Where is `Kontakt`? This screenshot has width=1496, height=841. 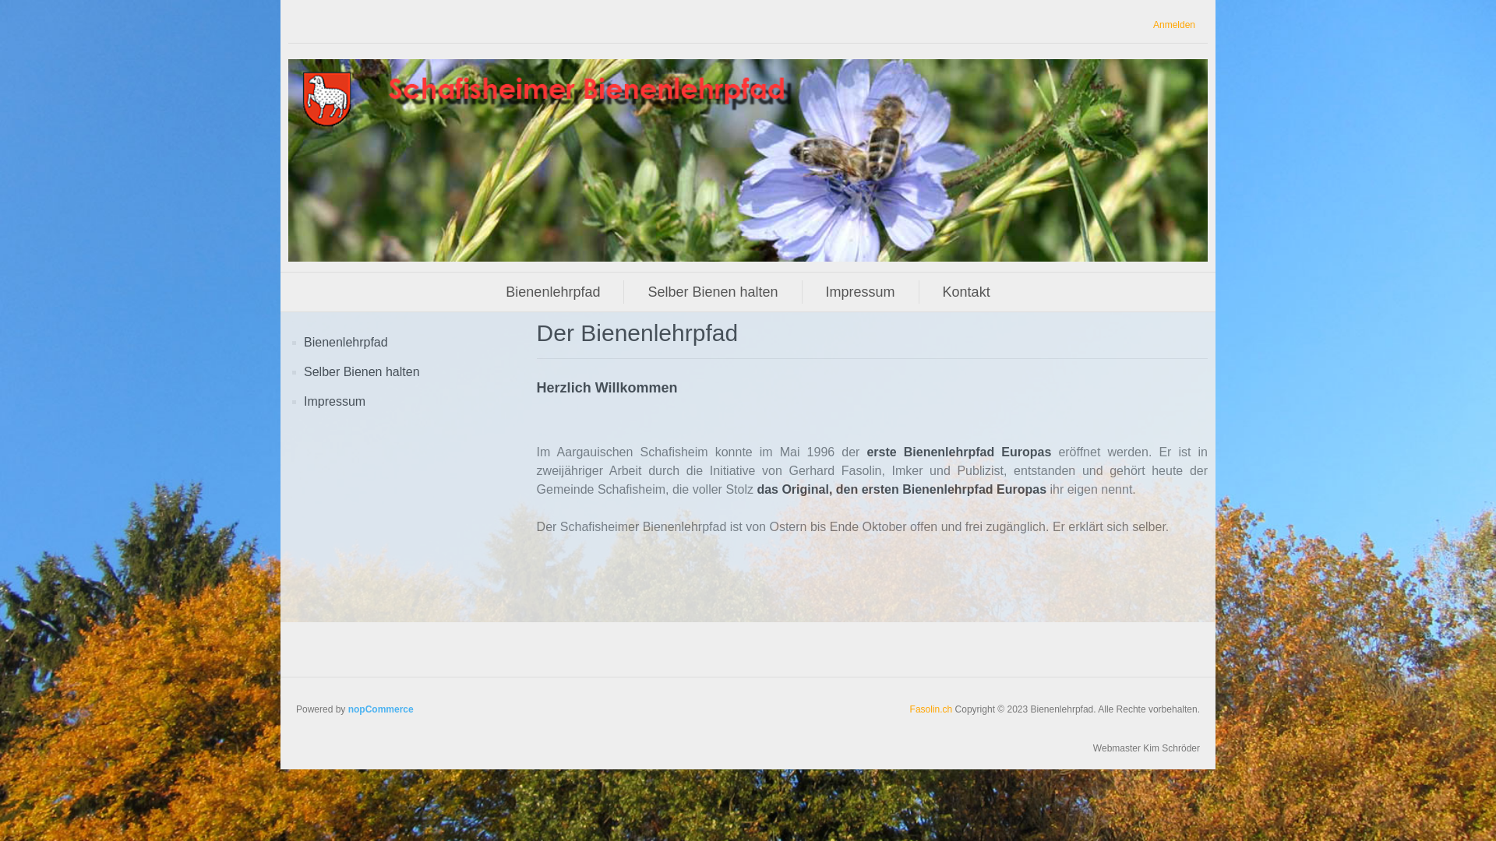 Kontakt is located at coordinates (966, 292).